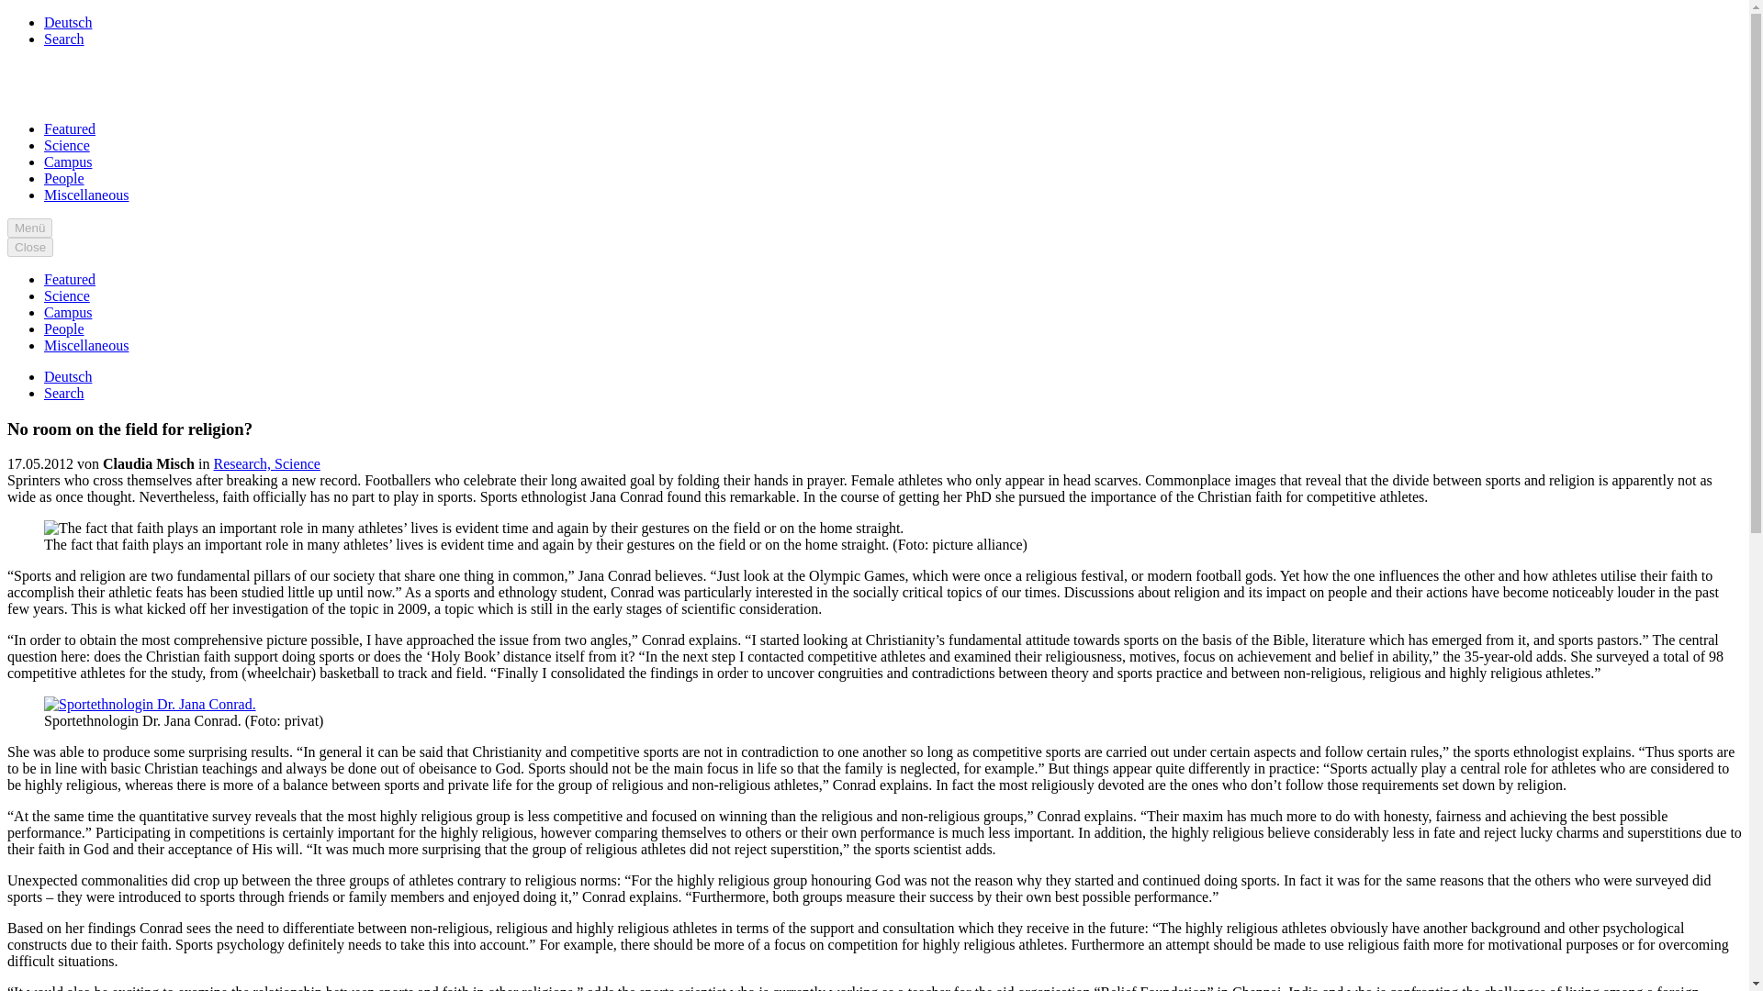 The image size is (1763, 991). I want to click on Research,, so click(244, 463).